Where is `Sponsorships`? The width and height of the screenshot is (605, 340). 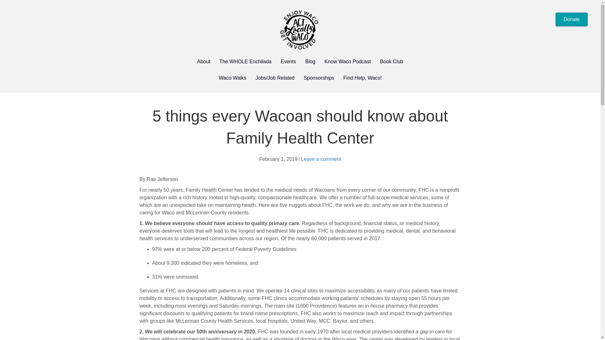
Sponsorships is located at coordinates (319, 78).